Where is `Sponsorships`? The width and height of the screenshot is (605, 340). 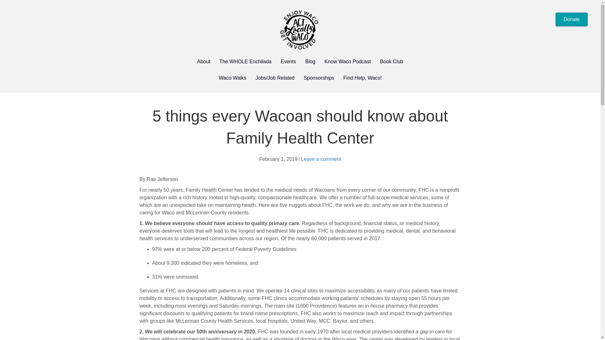
Sponsorships is located at coordinates (319, 78).